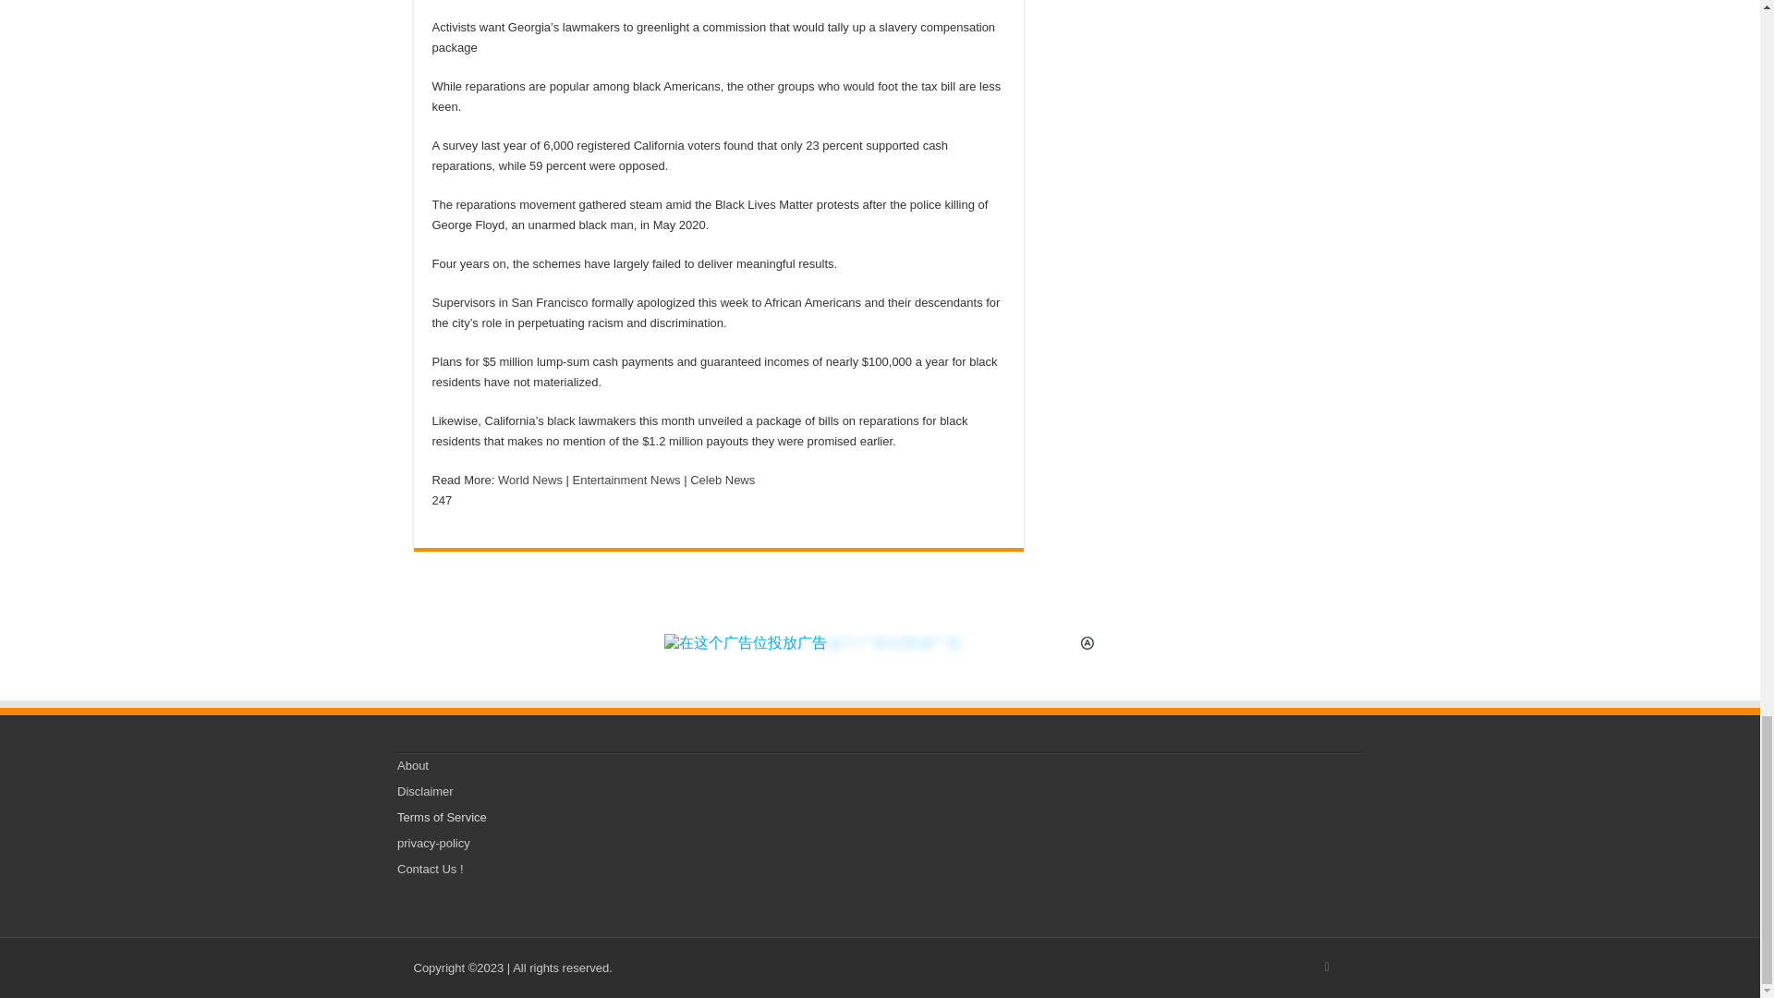 This screenshot has width=1774, height=998. What do you see at coordinates (626, 480) in the screenshot?
I see `Entertainment News` at bounding box center [626, 480].